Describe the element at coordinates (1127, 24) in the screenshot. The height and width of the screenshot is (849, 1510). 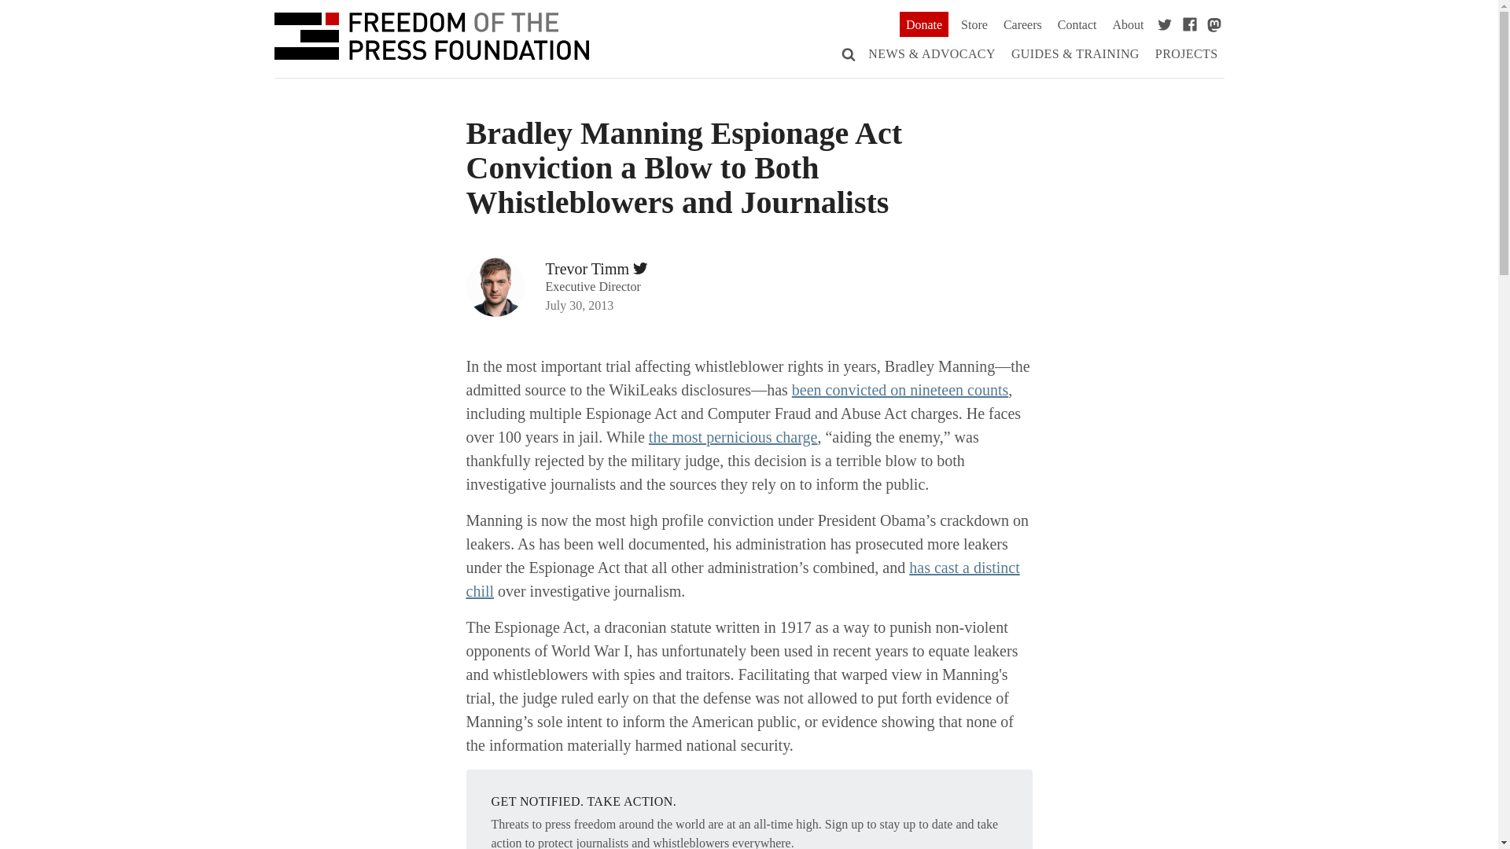
I see `About` at that location.